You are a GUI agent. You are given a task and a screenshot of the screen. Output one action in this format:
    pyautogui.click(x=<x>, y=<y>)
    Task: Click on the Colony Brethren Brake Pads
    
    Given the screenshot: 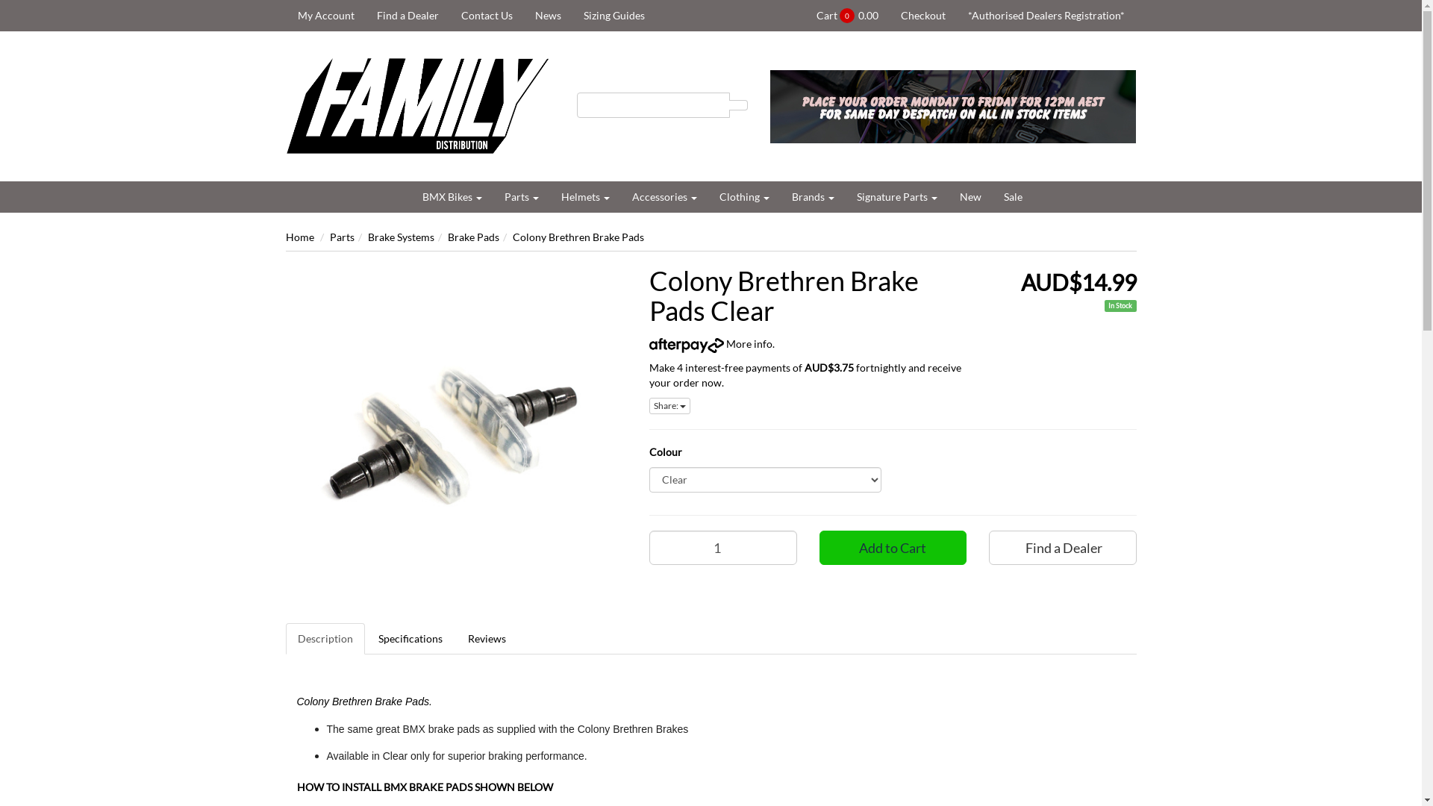 What is the action you would take?
    pyautogui.click(x=578, y=237)
    